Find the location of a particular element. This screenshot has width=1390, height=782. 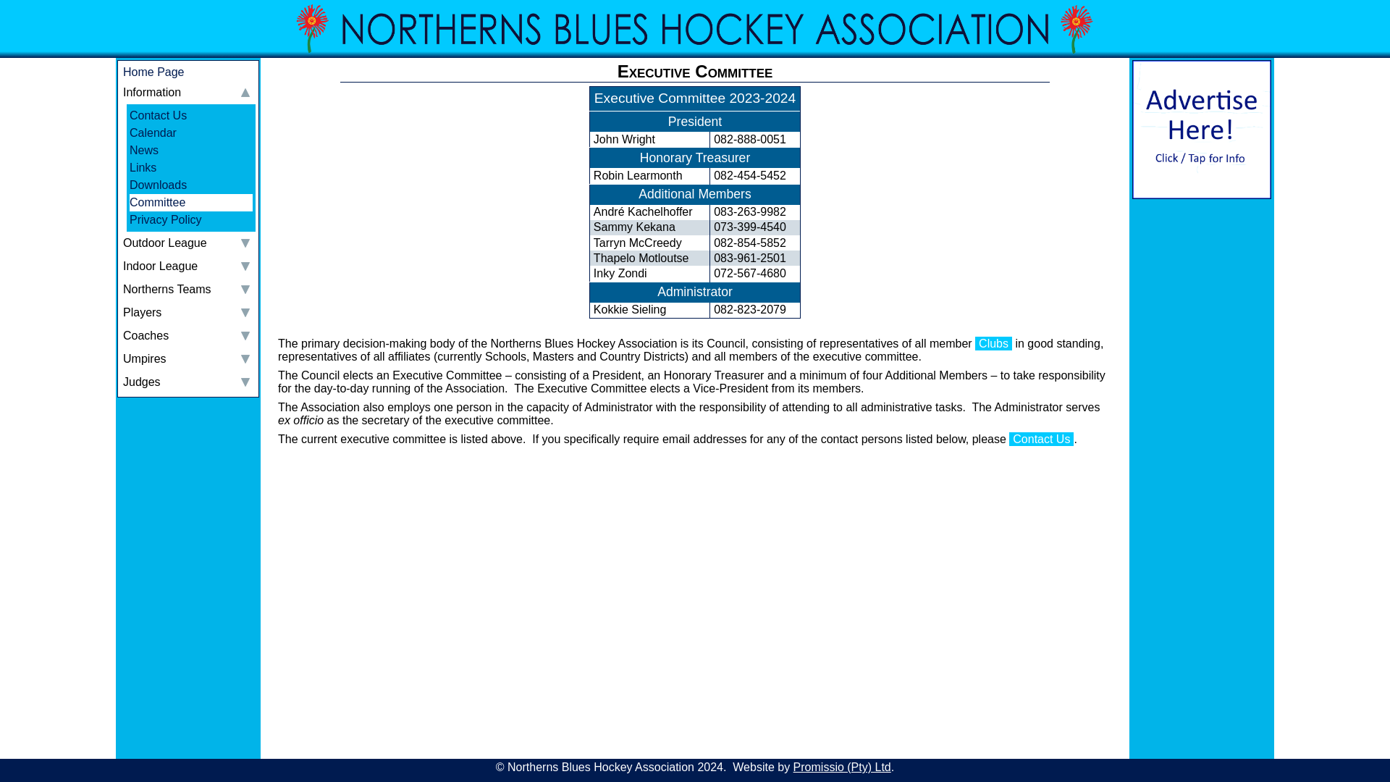

Committee is located at coordinates (191, 202).